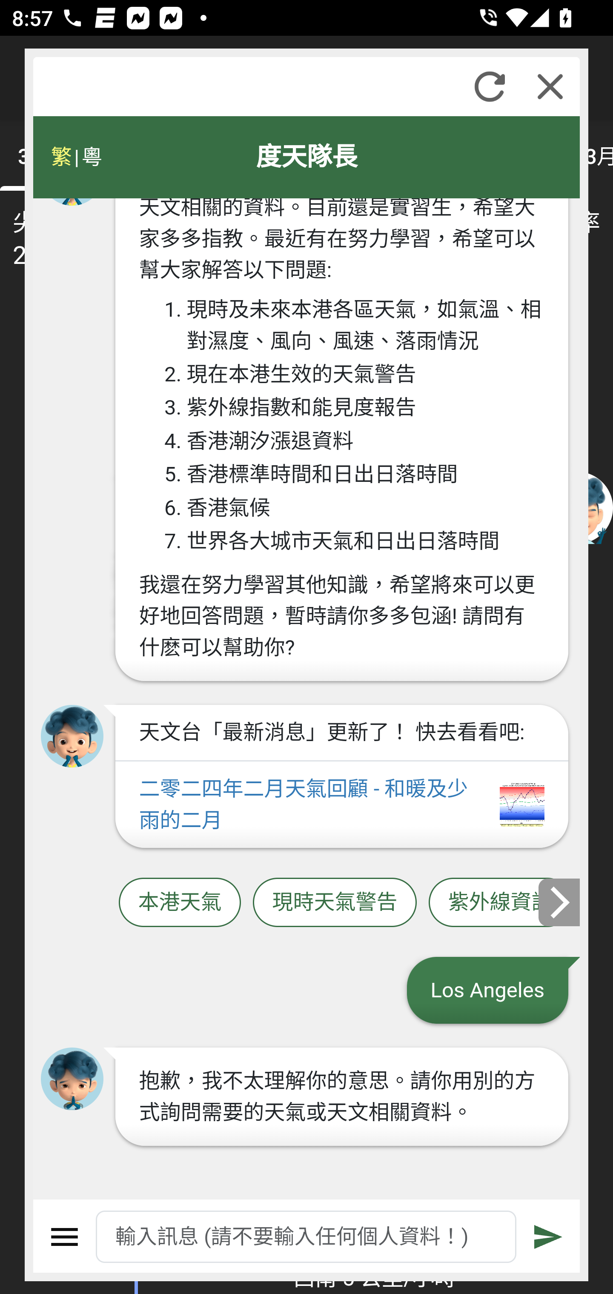 This screenshot has width=613, height=1294. Describe the element at coordinates (550, 86) in the screenshot. I see `關閉` at that location.